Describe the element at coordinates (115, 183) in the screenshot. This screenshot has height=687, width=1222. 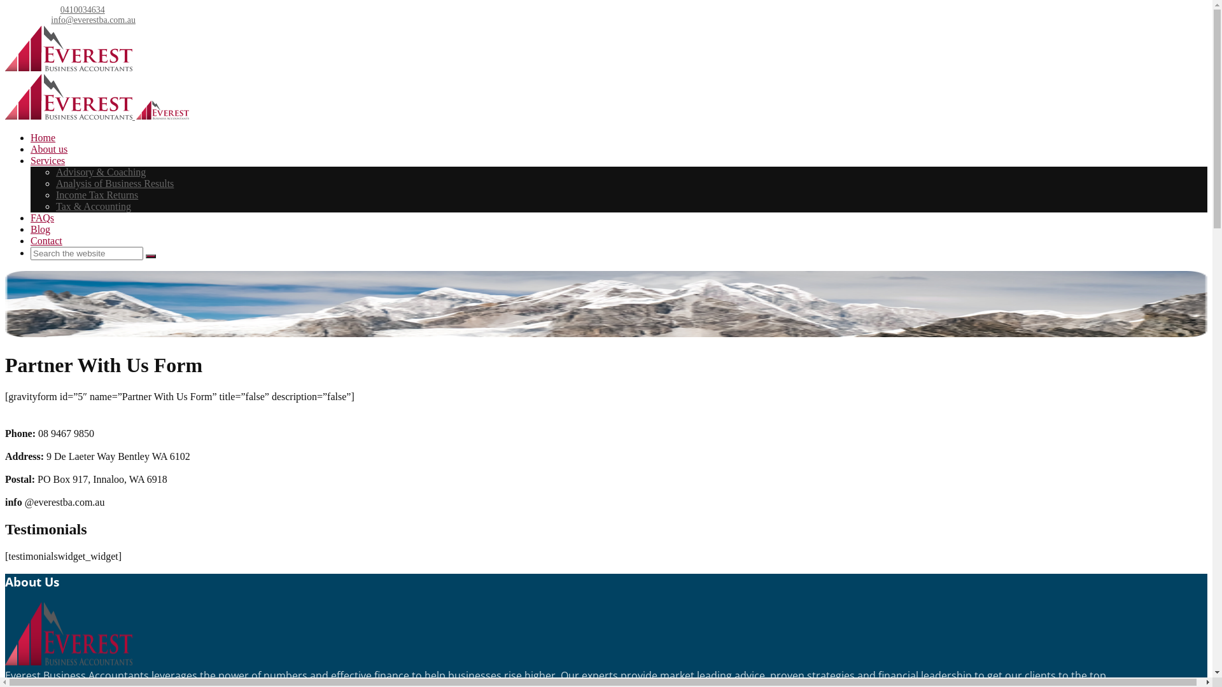
I see `Analysis of Business Results` at that location.